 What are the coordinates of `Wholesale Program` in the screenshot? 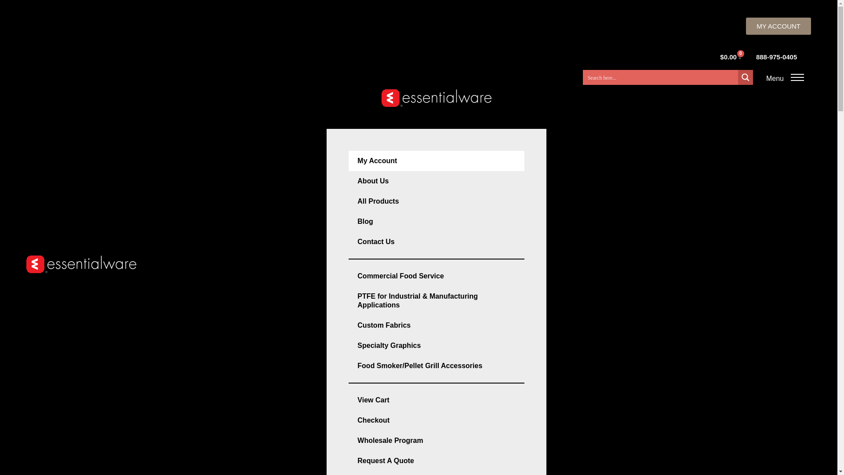 It's located at (436, 440).